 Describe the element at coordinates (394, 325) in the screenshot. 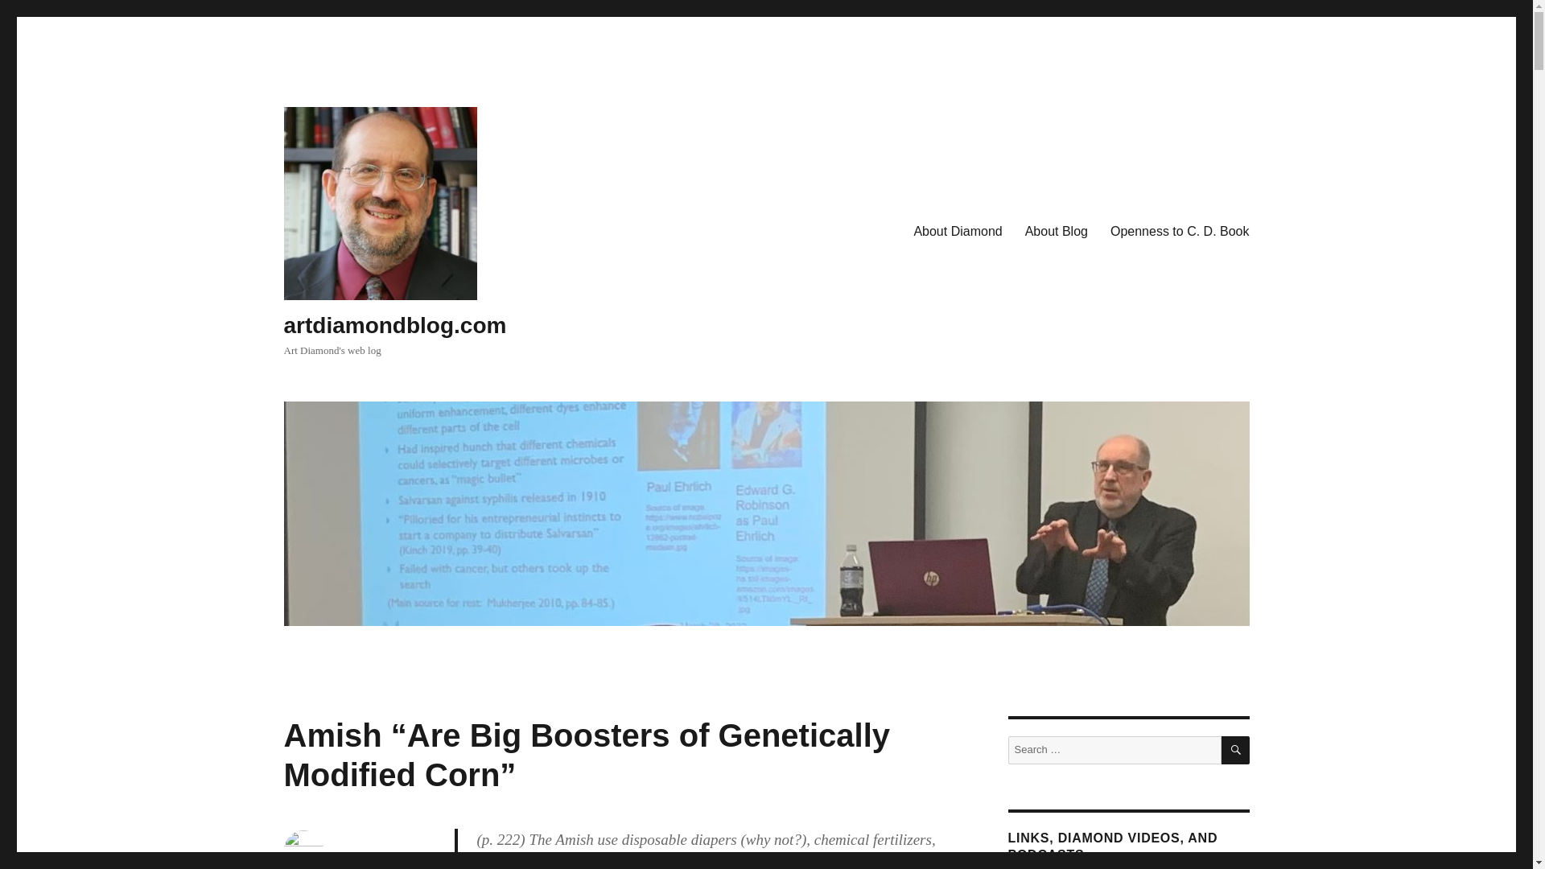

I see `artdiamondblog.com` at that location.